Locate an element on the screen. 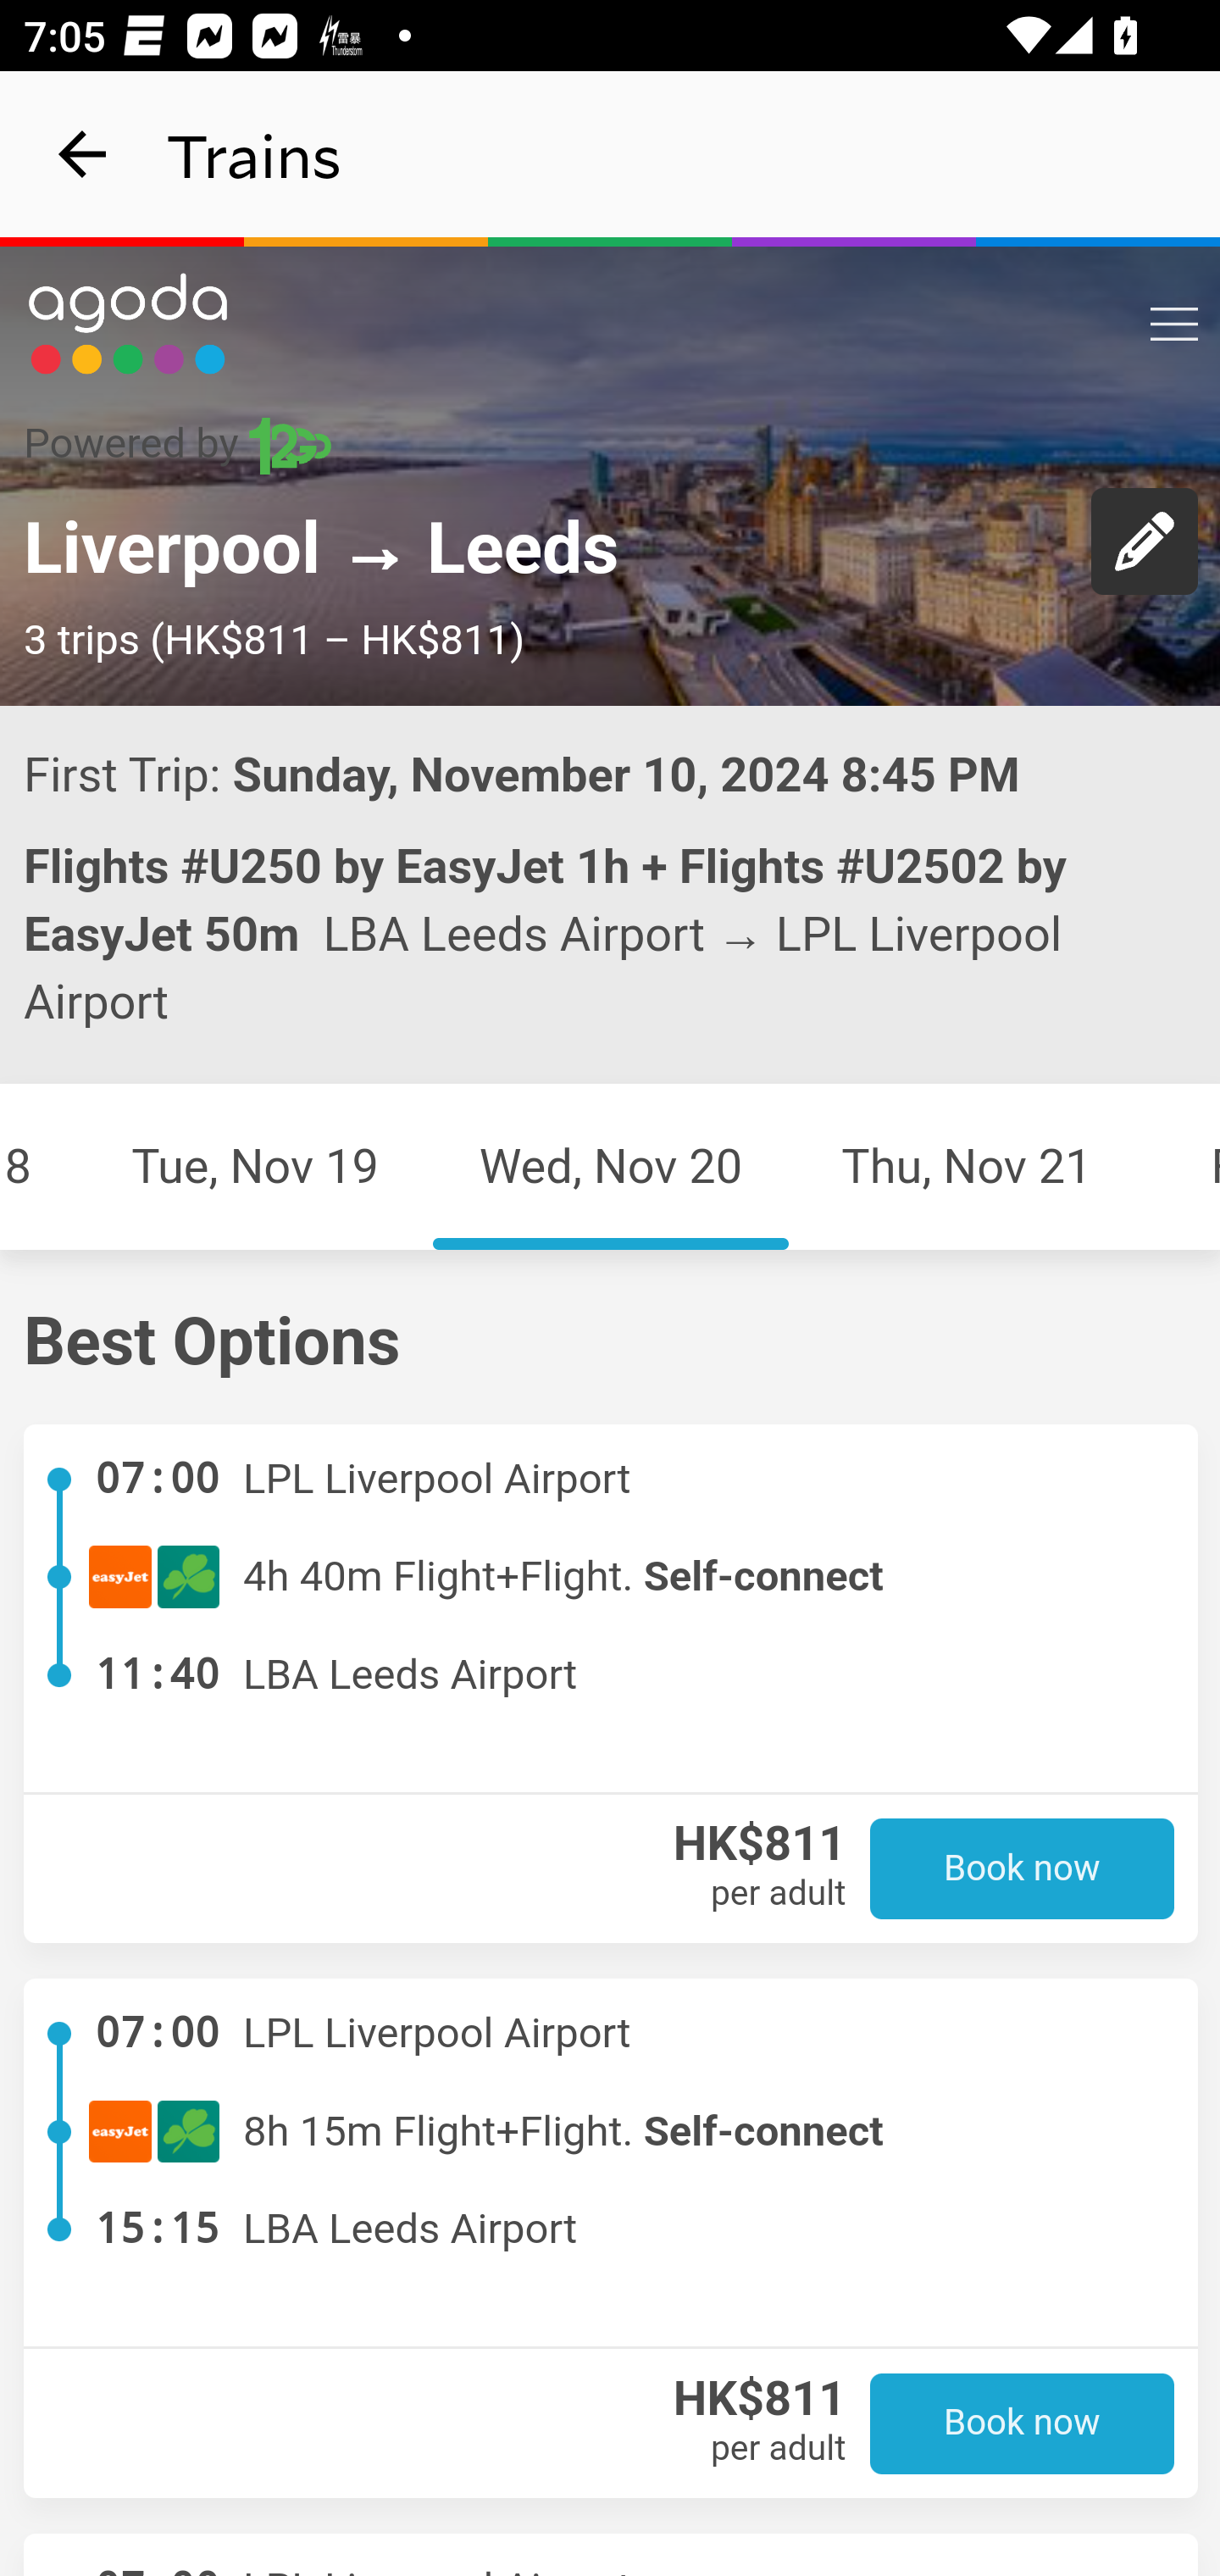 This screenshot has width=1220, height=2576. navigation_button is located at coordinates (83, 154).